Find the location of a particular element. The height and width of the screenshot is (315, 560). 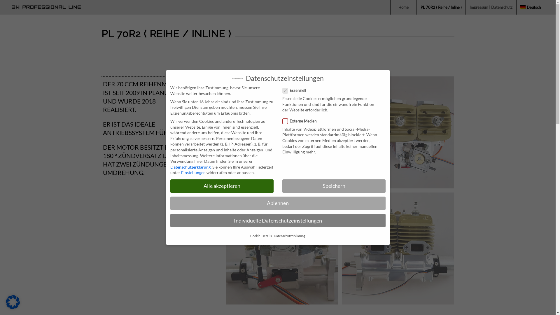

pl-70-02 is located at coordinates (400, 135).